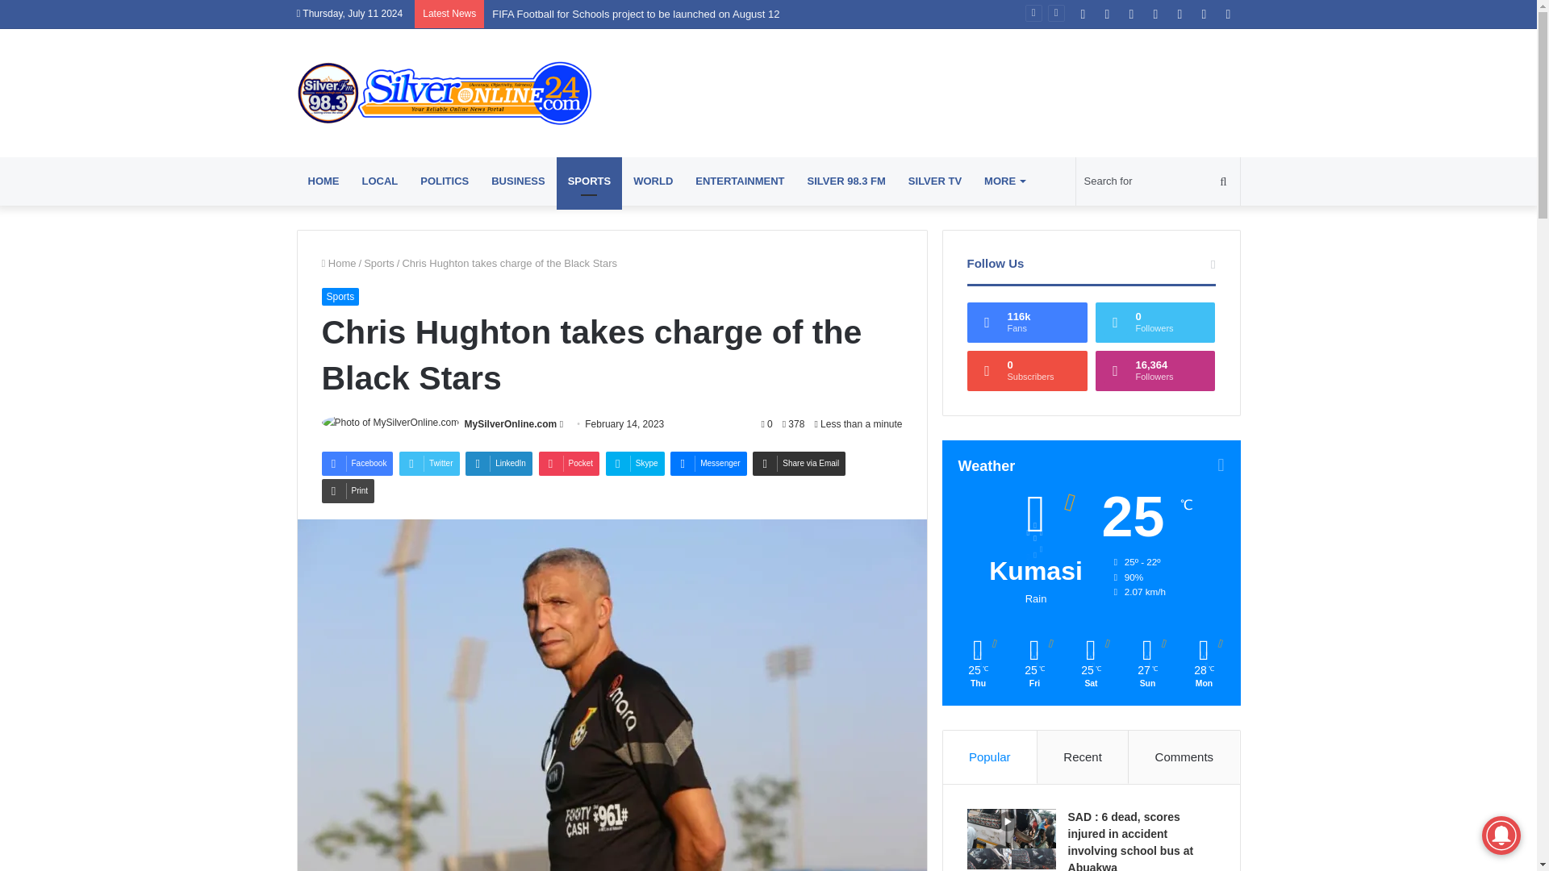 This screenshot has height=871, width=1549. I want to click on SPORTS, so click(589, 181).